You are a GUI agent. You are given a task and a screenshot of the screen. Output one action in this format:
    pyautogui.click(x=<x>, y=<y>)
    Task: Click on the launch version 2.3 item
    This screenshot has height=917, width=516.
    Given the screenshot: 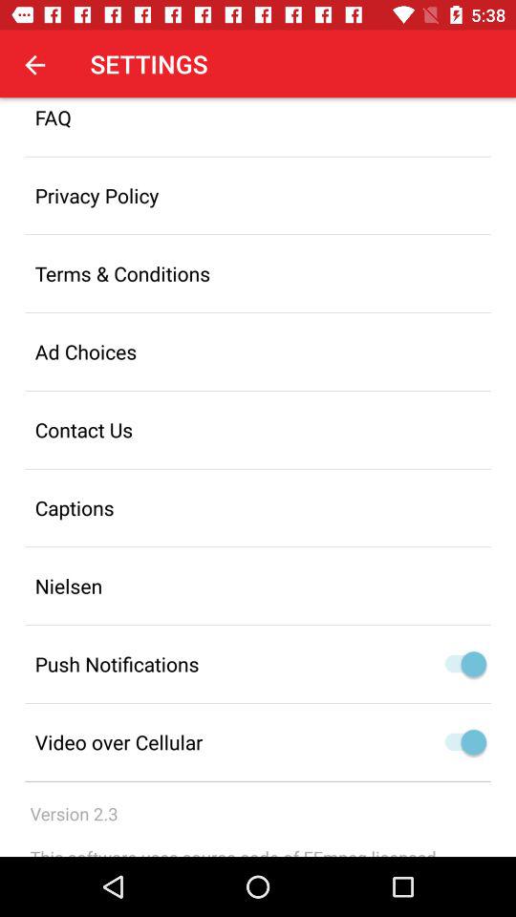 What is the action you would take?
    pyautogui.click(x=74, y=814)
    